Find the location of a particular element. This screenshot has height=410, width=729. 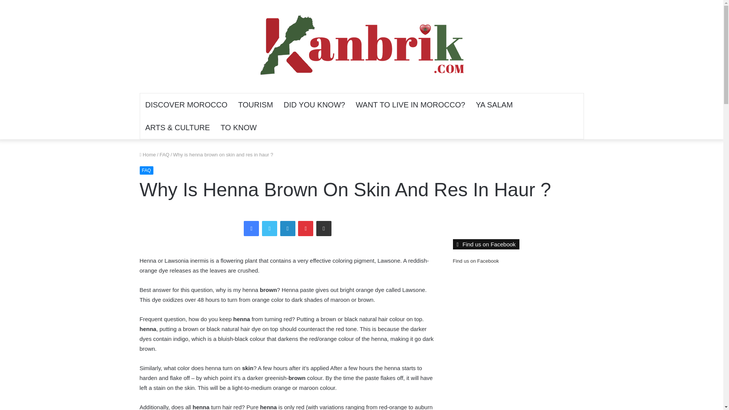

YA SALAM is located at coordinates (494, 105).